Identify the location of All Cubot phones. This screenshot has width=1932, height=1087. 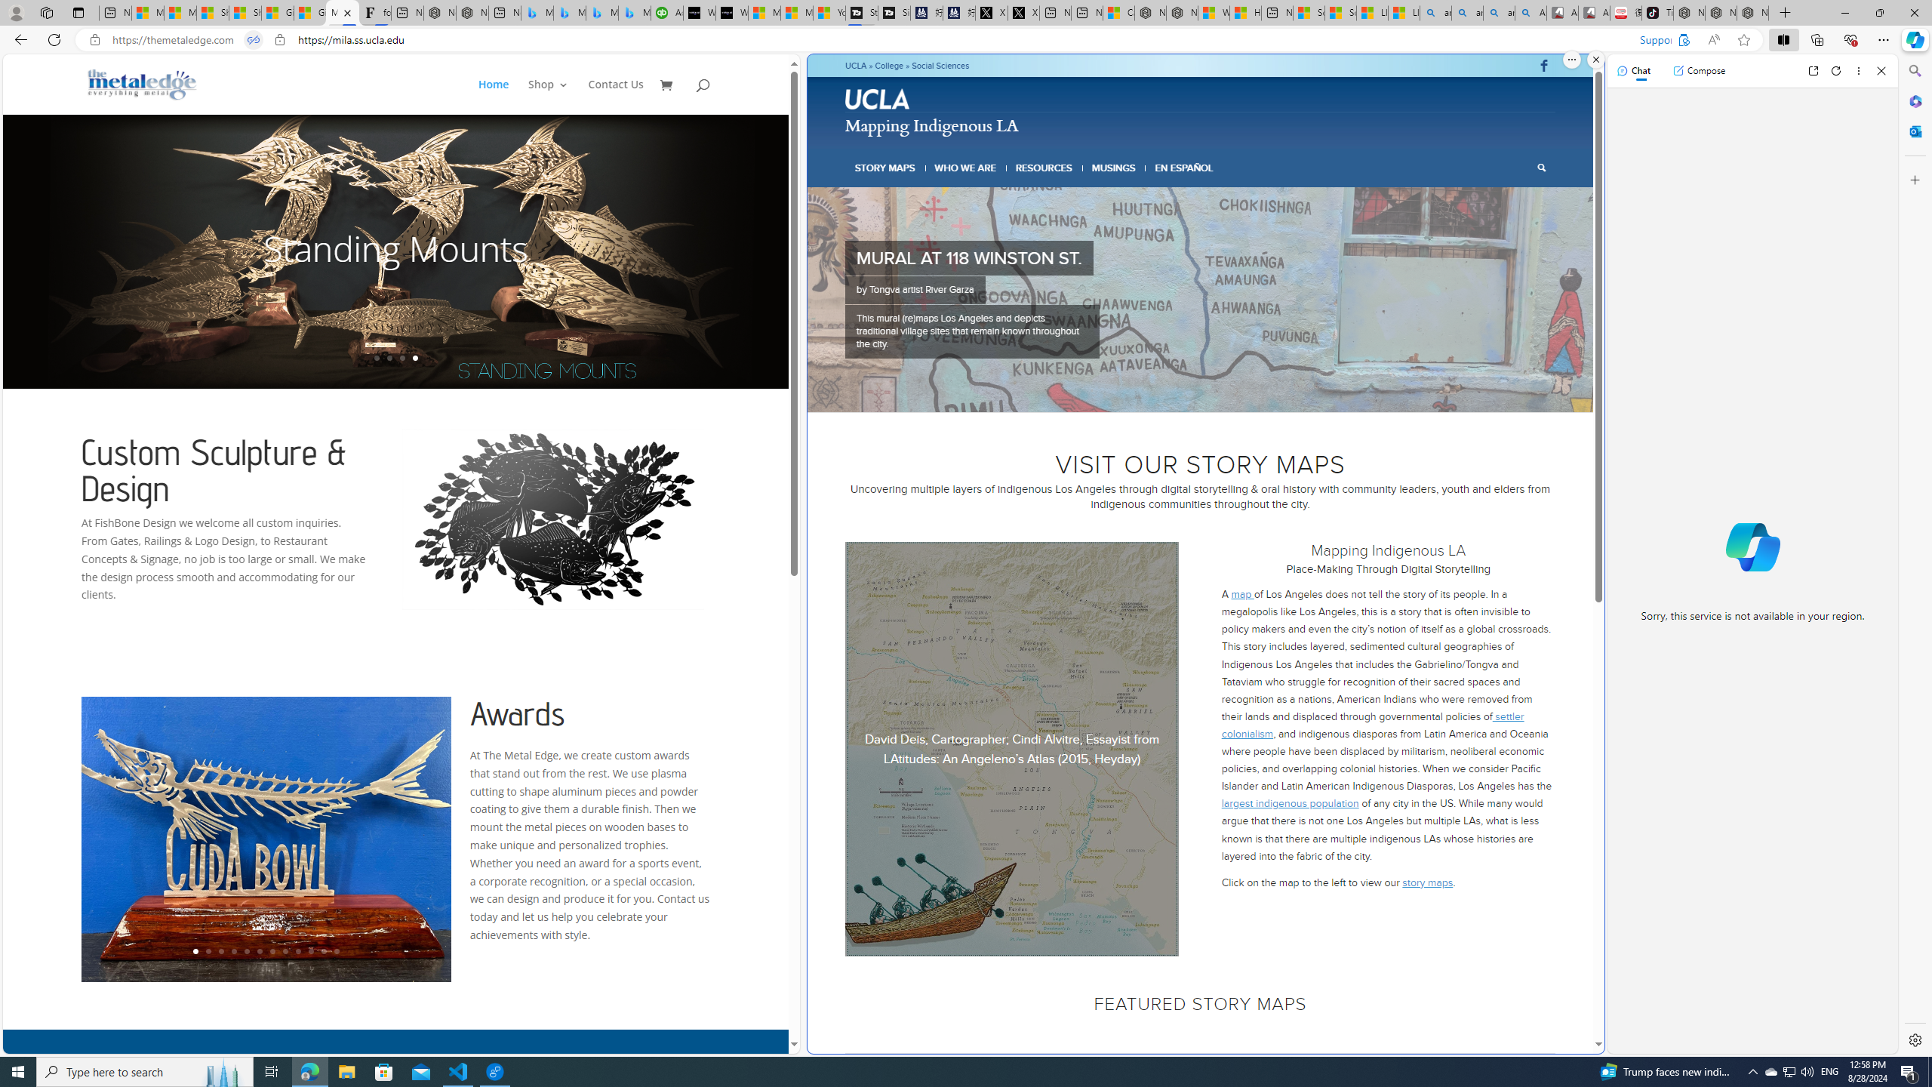
(1594, 13).